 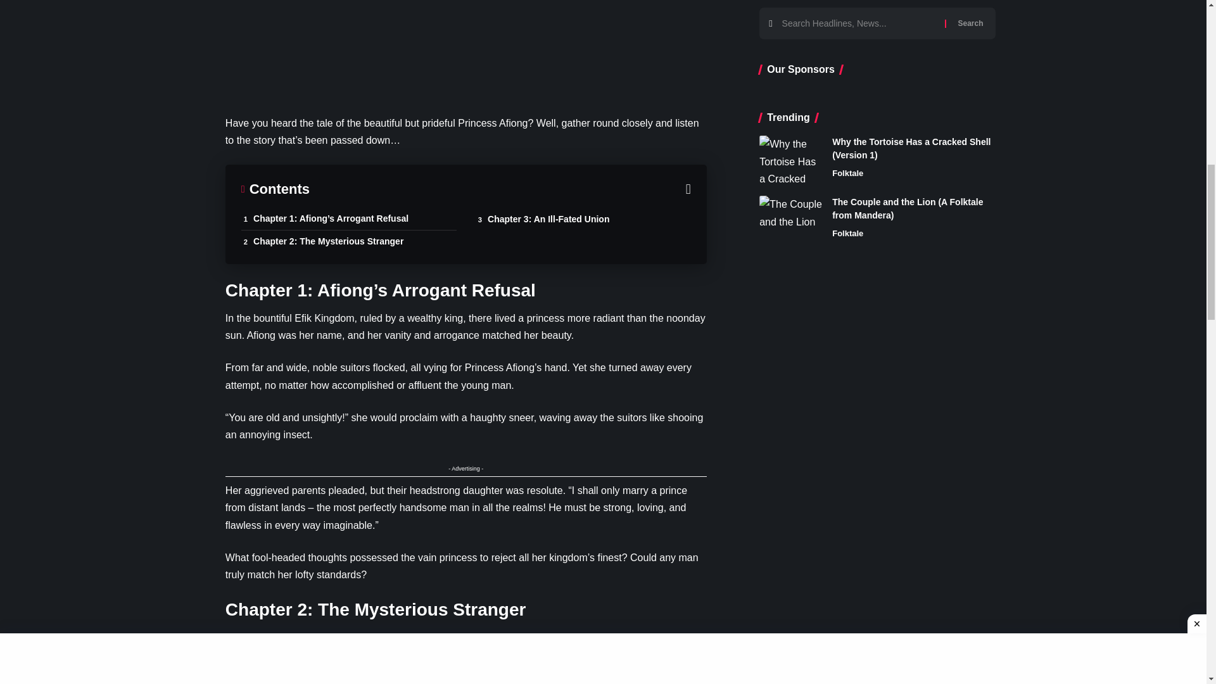 I want to click on Chapter 2: The Mysterious Stranger, so click(x=348, y=241).